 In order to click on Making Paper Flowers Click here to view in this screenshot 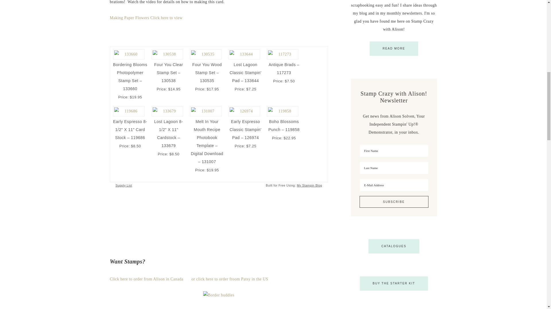, I will do `click(146, 18)`.